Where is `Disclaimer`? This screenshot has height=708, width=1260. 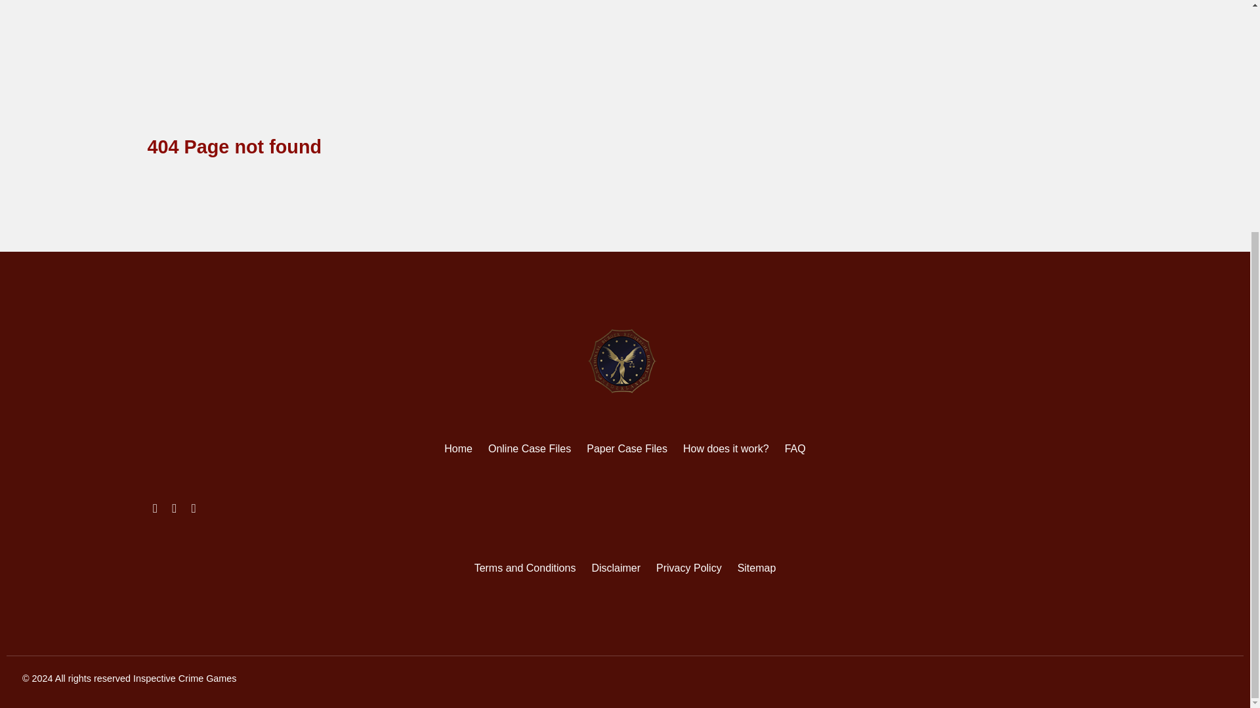 Disclaimer is located at coordinates (616, 568).